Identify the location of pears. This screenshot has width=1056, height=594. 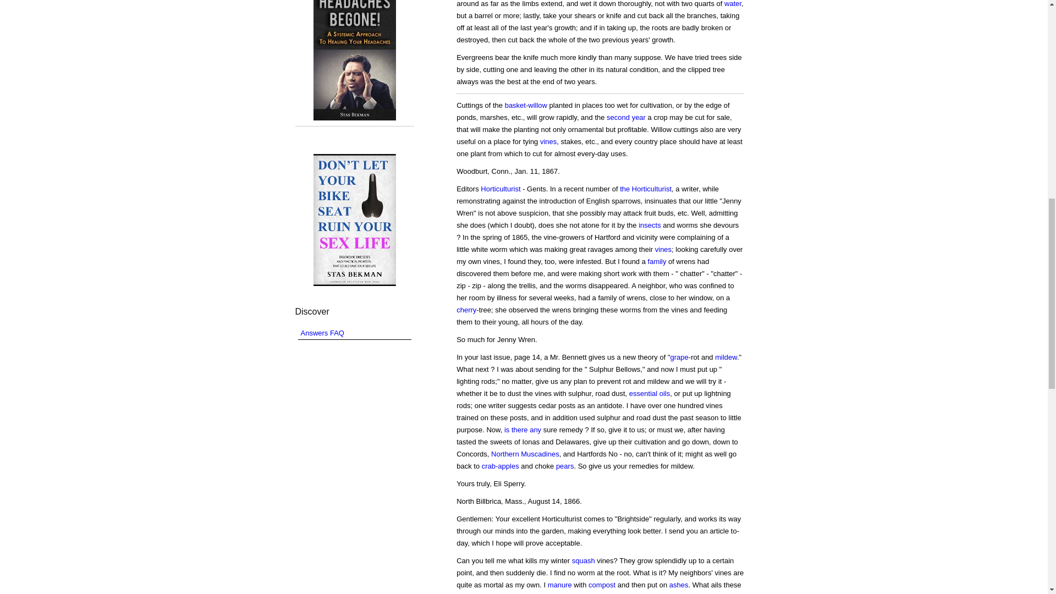
(565, 466).